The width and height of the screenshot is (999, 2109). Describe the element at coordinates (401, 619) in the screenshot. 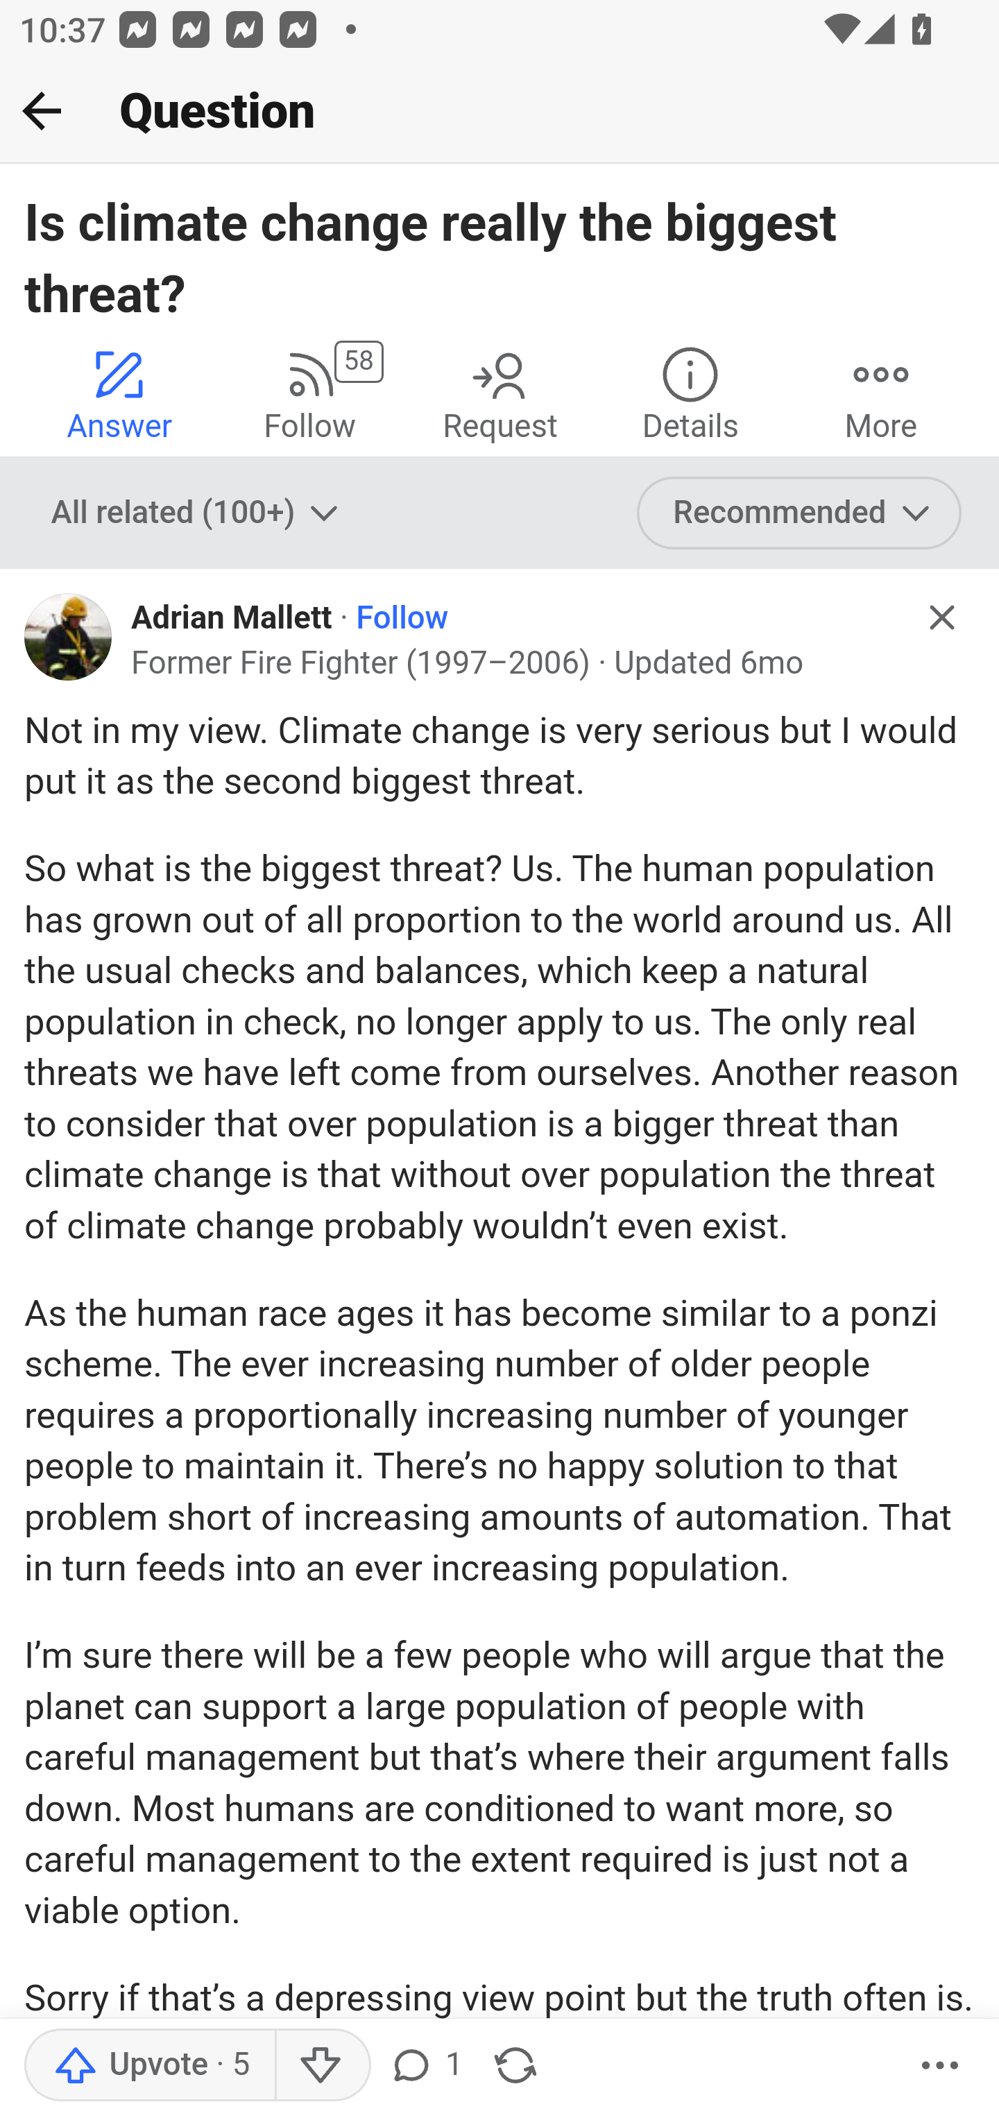

I see `Follow` at that location.